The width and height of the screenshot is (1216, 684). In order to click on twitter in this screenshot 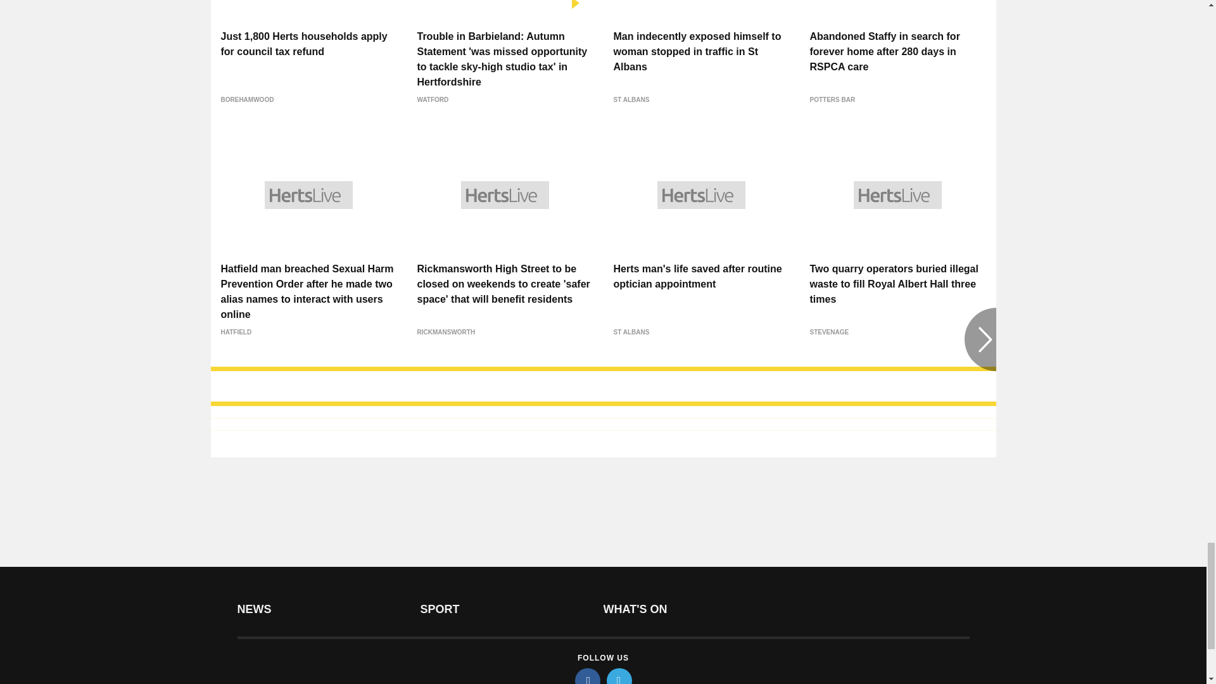, I will do `click(619, 676)`.